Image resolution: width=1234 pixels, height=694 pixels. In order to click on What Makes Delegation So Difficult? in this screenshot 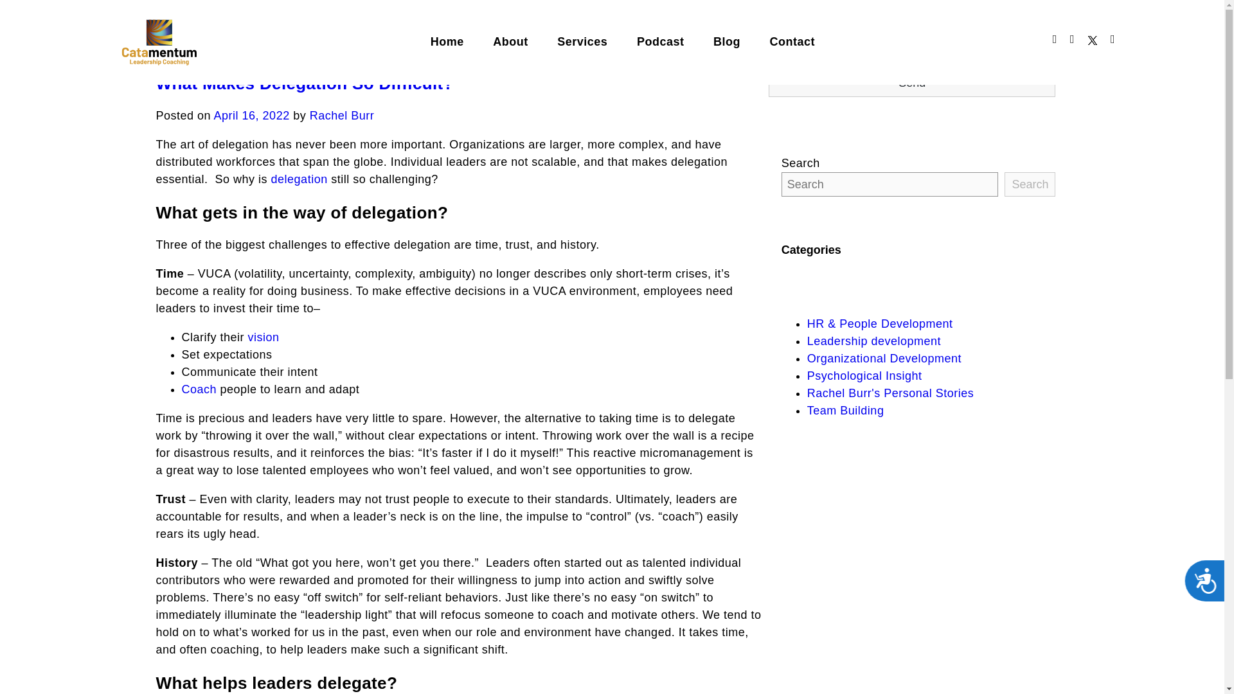, I will do `click(303, 83)`.